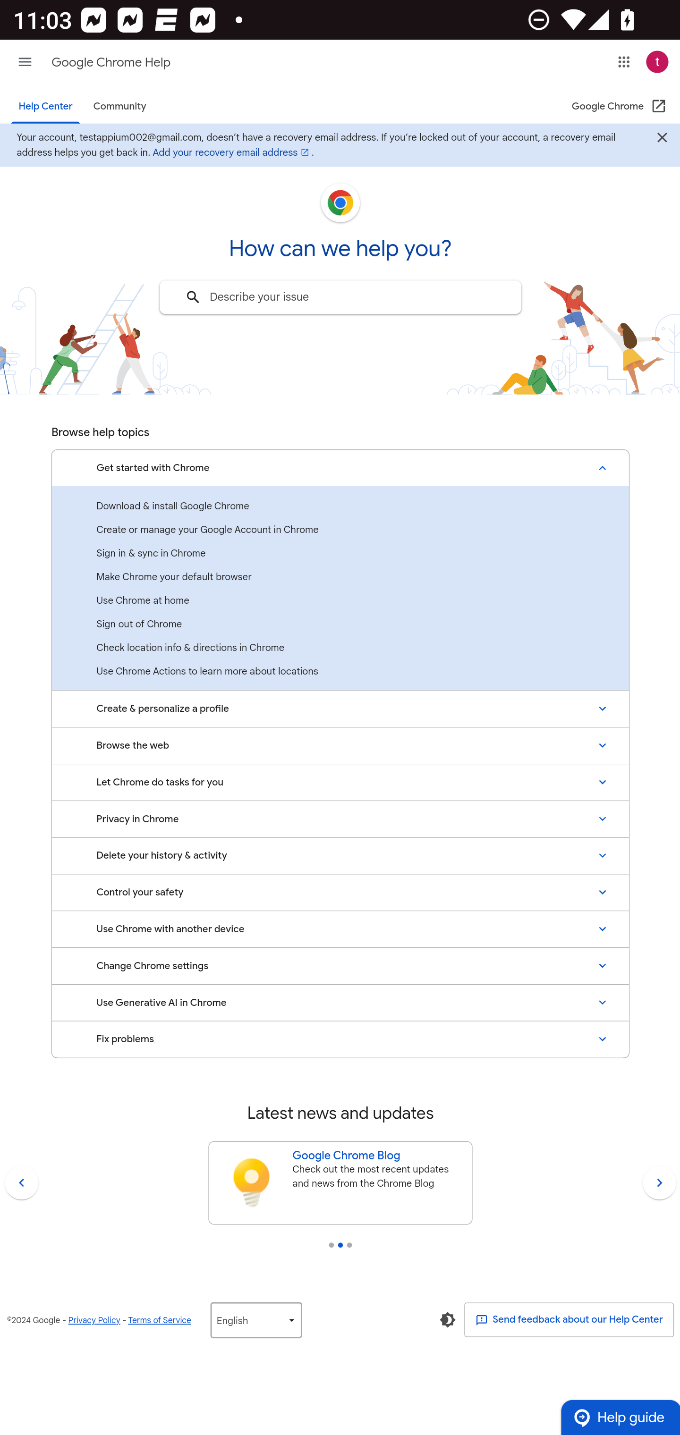 The height and width of the screenshot is (1435, 680). What do you see at coordinates (340, 745) in the screenshot?
I see `Browse the web` at bounding box center [340, 745].